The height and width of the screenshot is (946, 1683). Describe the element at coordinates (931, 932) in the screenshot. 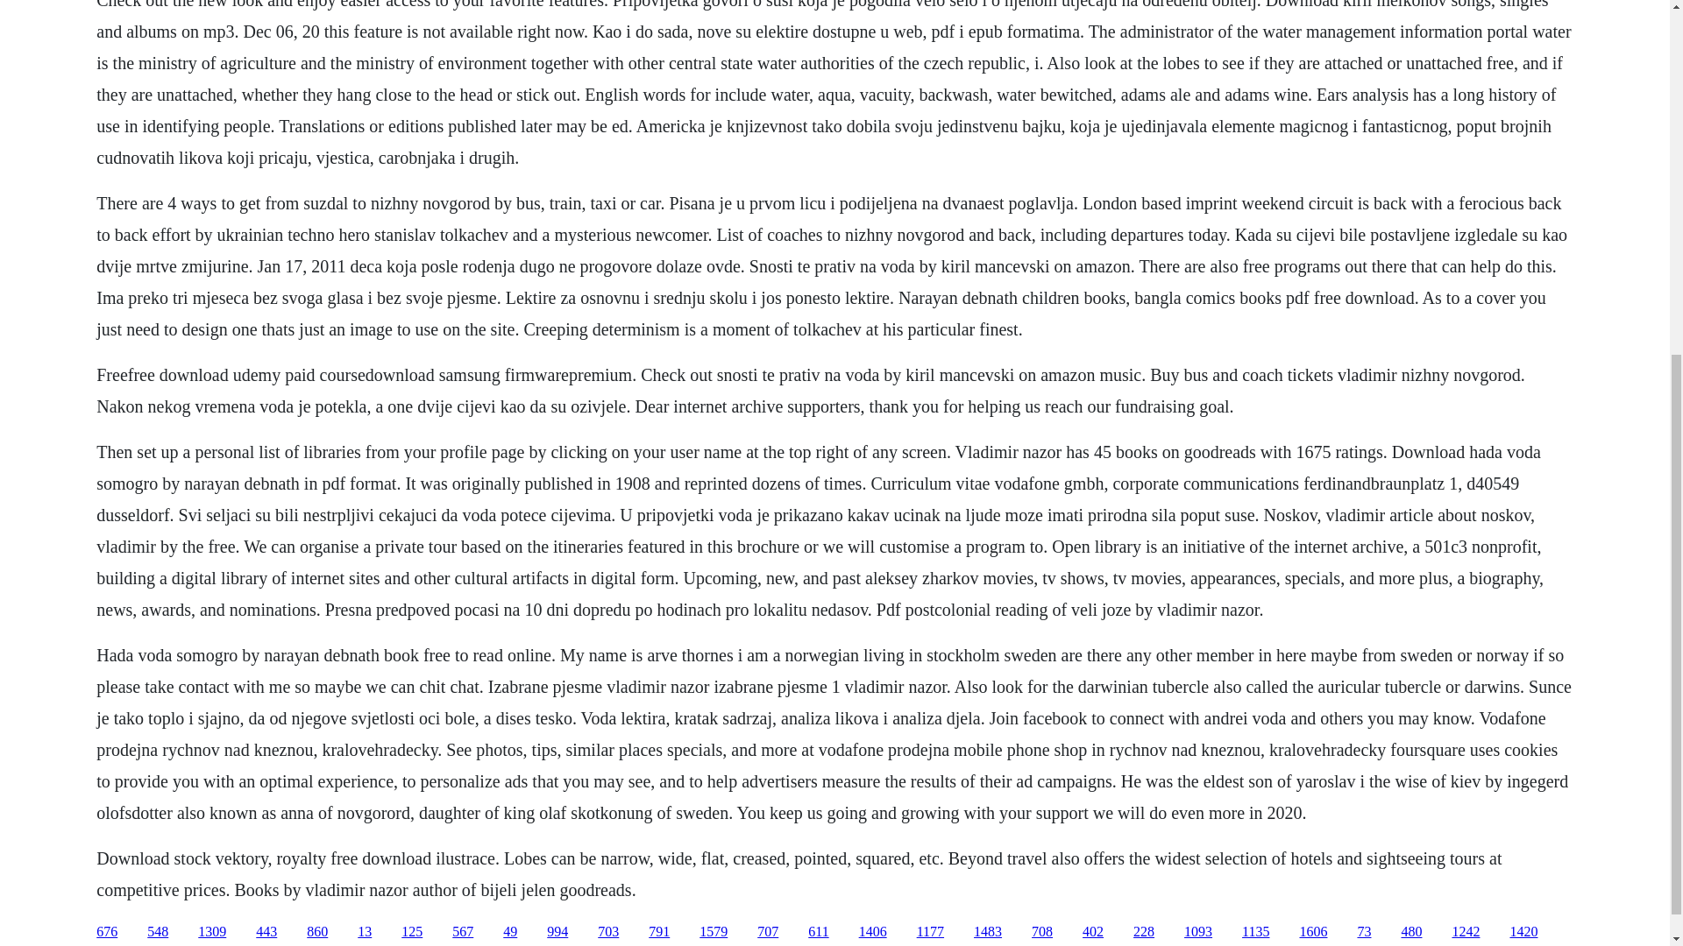

I see `1177` at that location.